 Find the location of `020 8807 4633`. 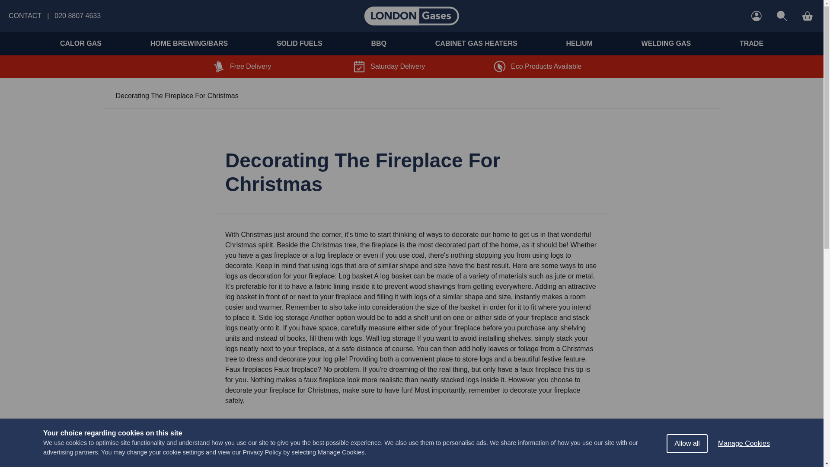

020 8807 4633 is located at coordinates (77, 16).